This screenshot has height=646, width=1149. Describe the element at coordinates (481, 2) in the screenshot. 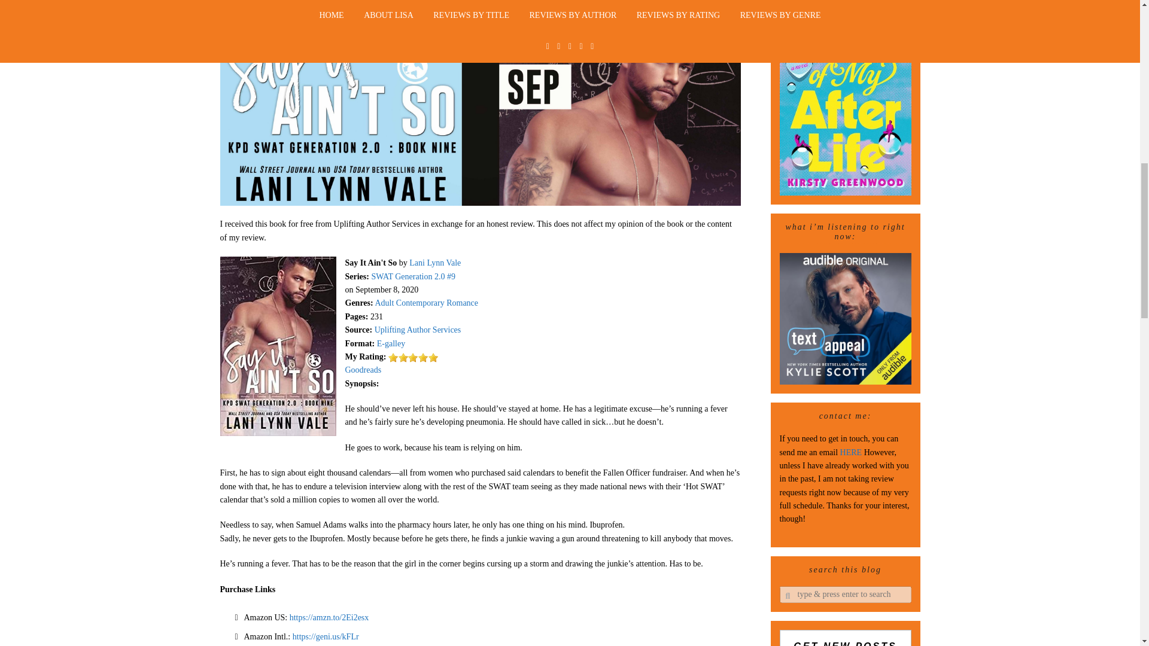

I see `BLOG TOUR` at that location.